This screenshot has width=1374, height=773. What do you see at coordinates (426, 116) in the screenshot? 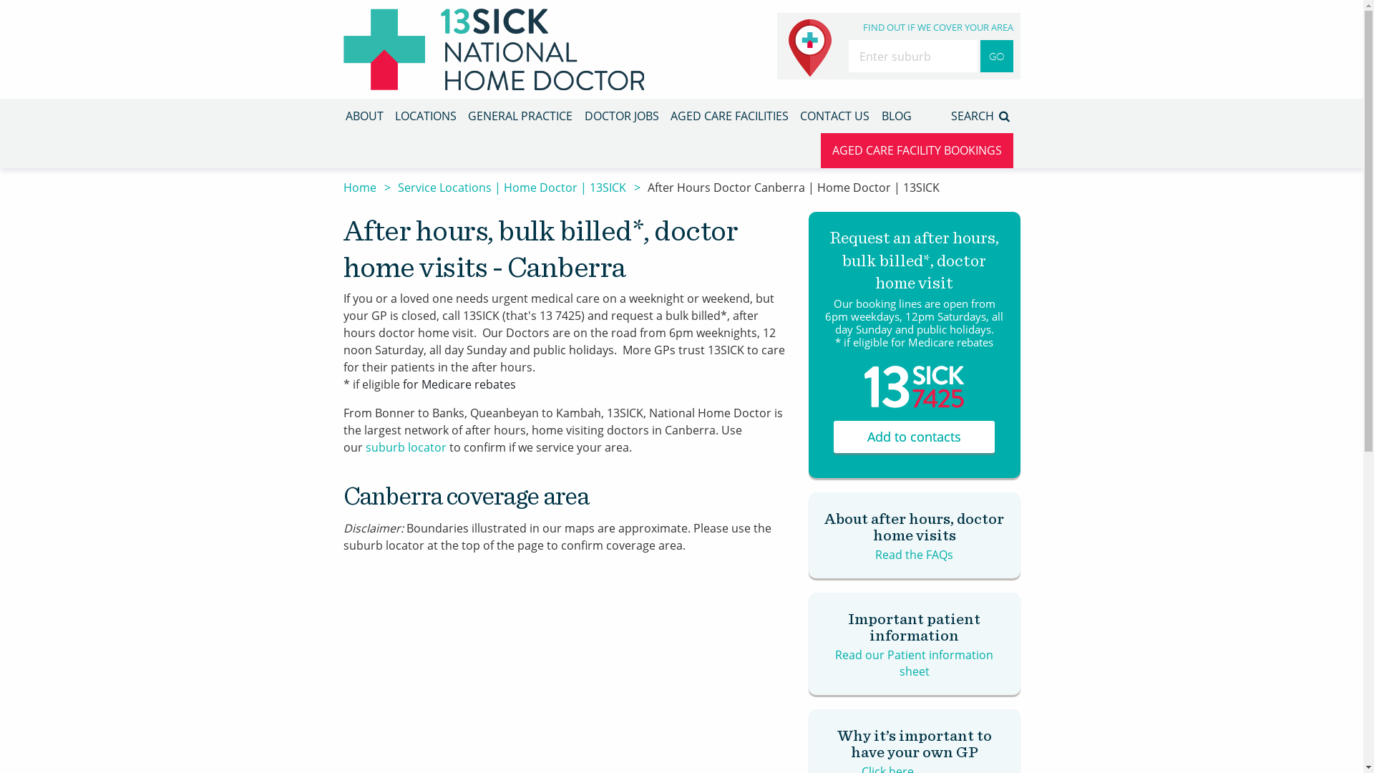
I see `LOCATIONS` at bounding box center [426, 116].